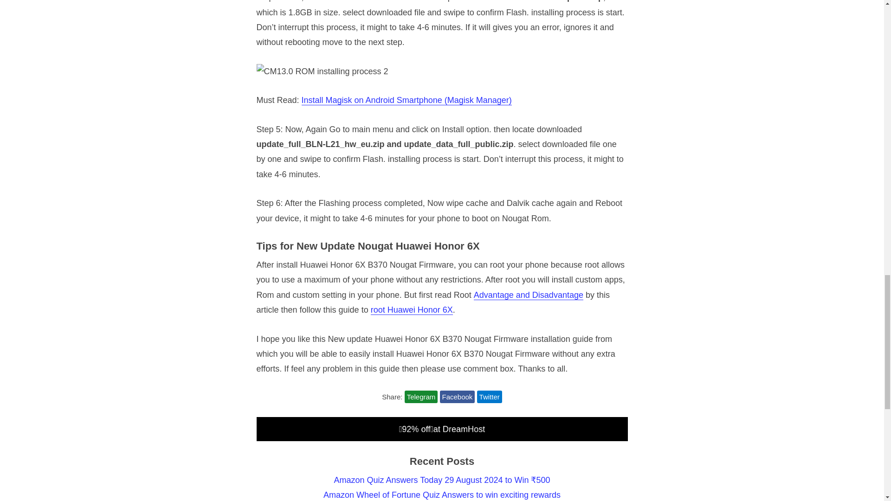 The image size is (891, 501). Describe the element at coordinates (411, 310) in the screenshot. I see `root Huawei Honor 6X` at that location.